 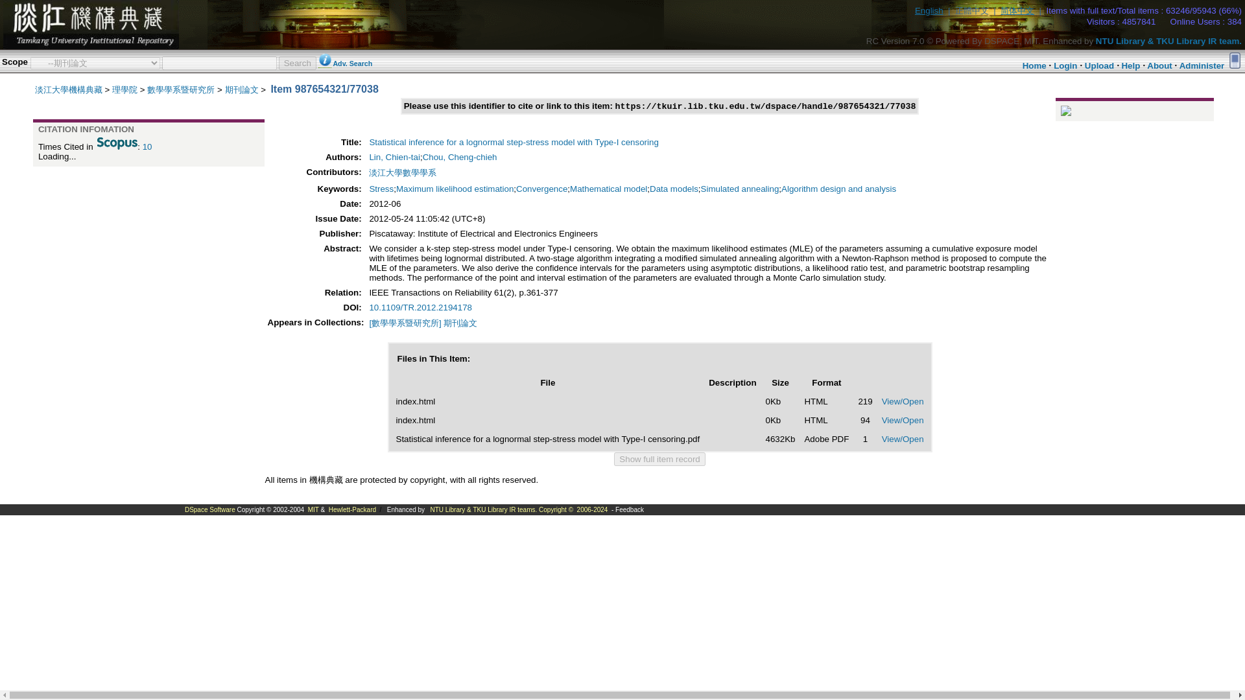 I want to click on Algorithm design and analysis, so click(x=839, y=189).